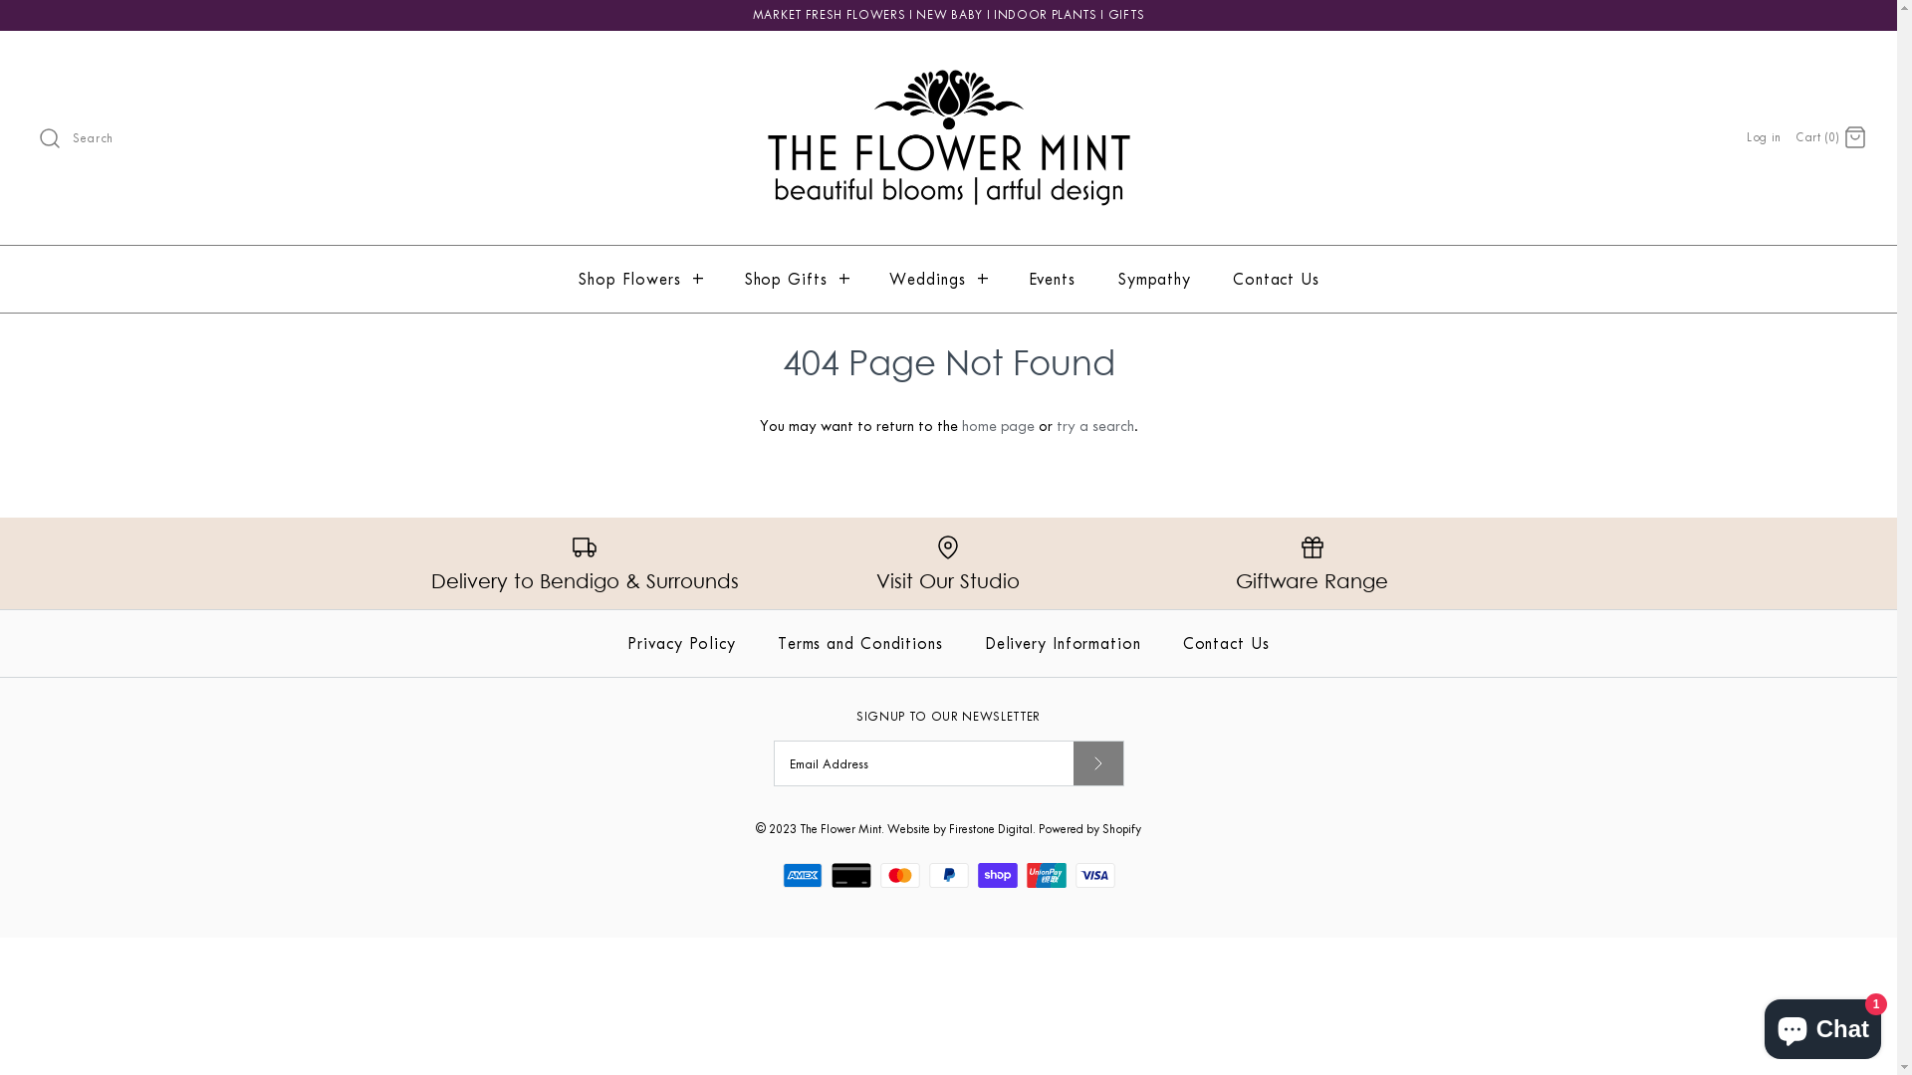 Image resolution: width=1912 pixels, height=1075 pixels. What do you see at coordinates (681, 643) in the screenshot?
I see `Privacy Policy` at bounding box center [681, 643].